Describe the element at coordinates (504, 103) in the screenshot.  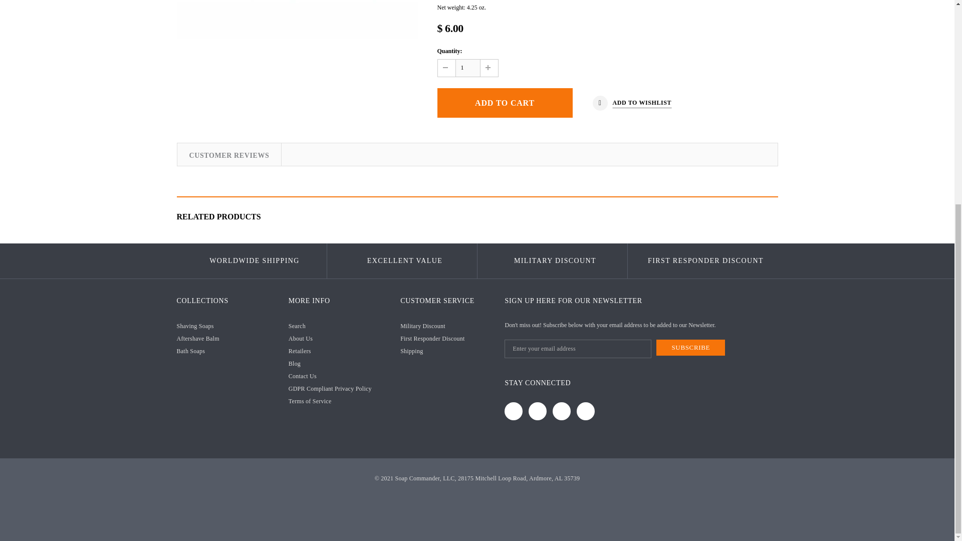
I see `Add to Cart` at that location.